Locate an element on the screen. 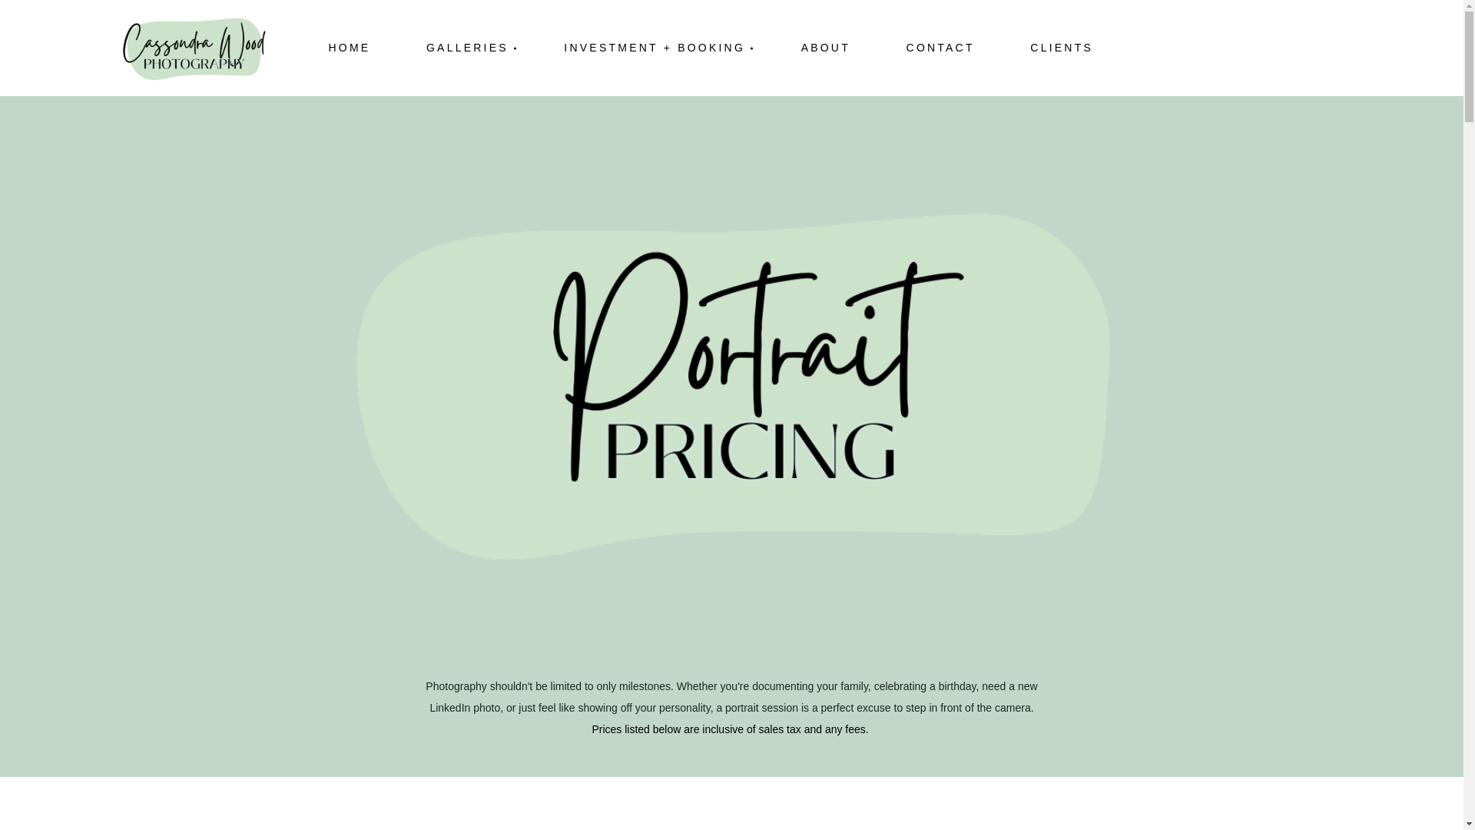  HOME is located at coordinates (355, 48).